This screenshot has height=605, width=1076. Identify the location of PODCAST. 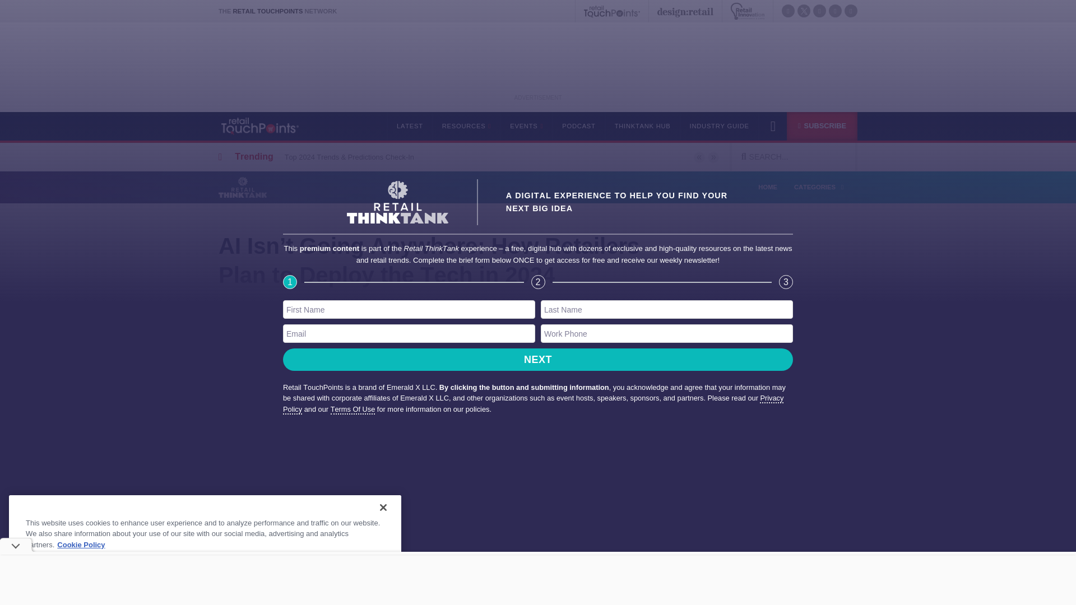
(577, 125).